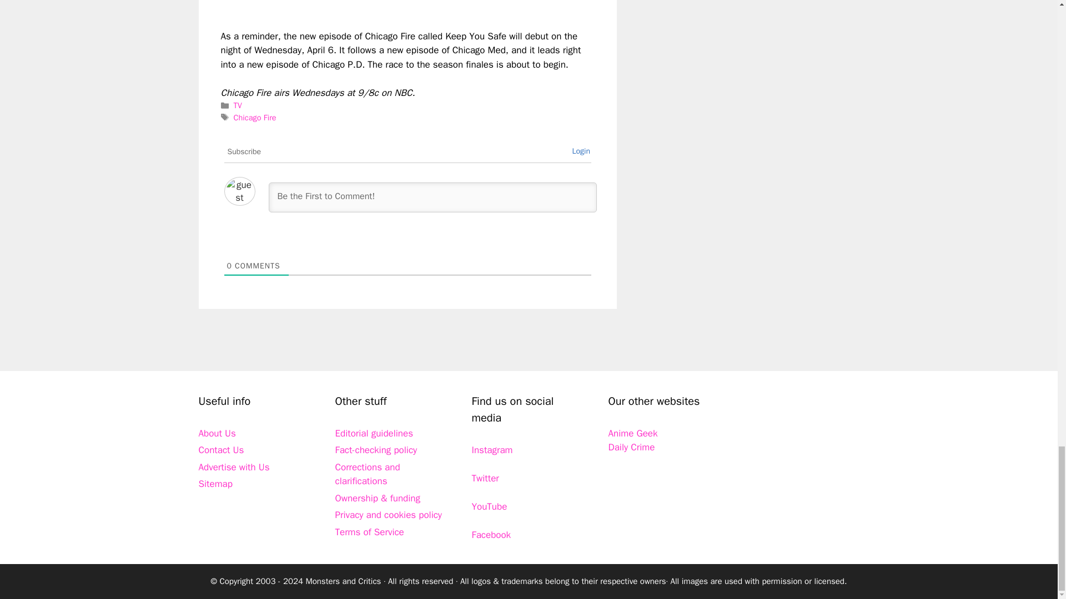  What do you see at coordinates (581, 151) in the screenshot?
I see `Login` at bounding box center [581, 151].